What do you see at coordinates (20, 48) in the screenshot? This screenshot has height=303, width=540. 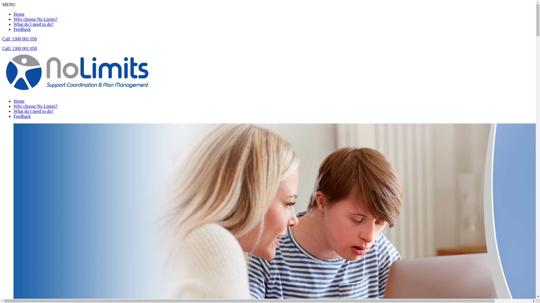 I see `Call: 1300 001 058` at bounding box center [20, 48].